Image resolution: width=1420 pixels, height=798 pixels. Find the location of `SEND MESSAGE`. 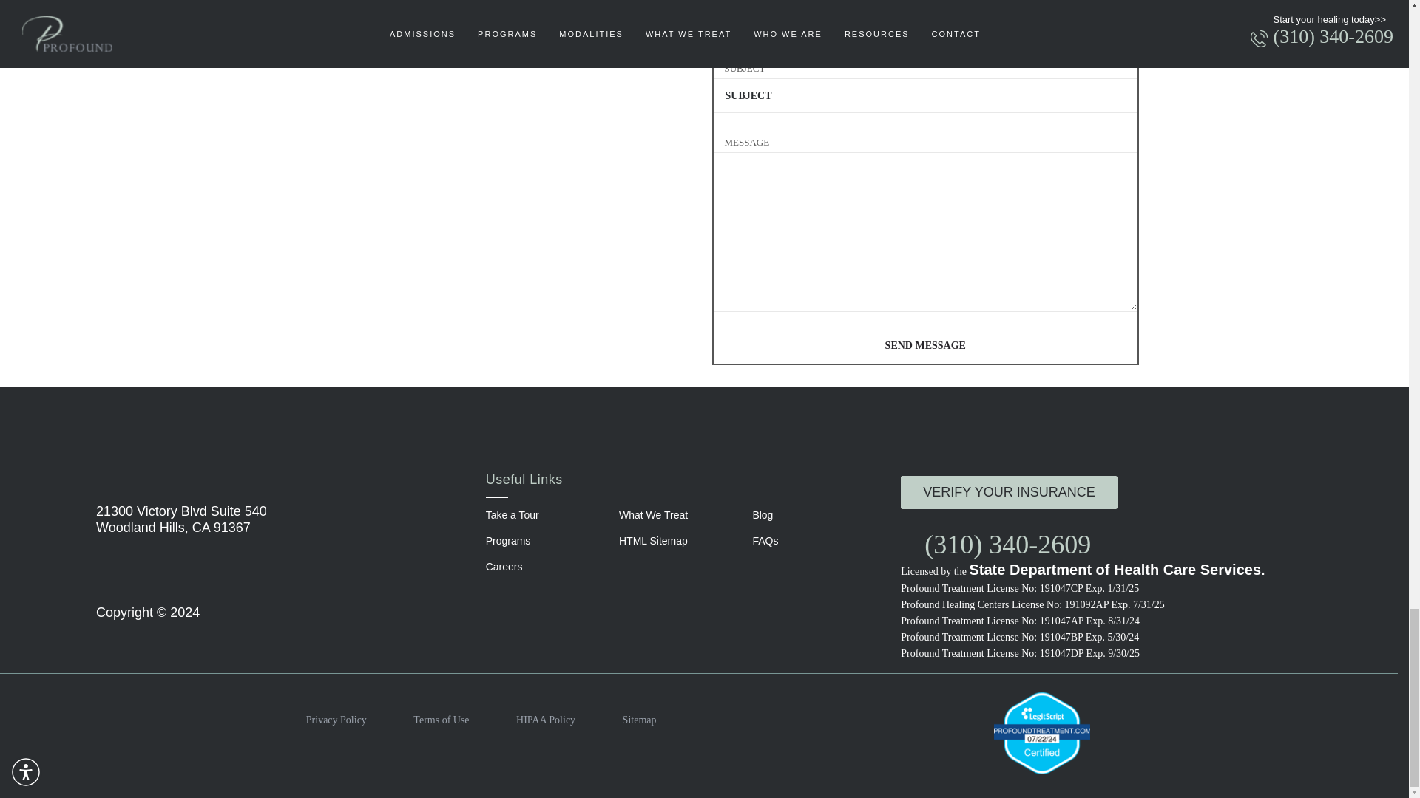

SEND MESSAGE is located at coordinates (924, 344).